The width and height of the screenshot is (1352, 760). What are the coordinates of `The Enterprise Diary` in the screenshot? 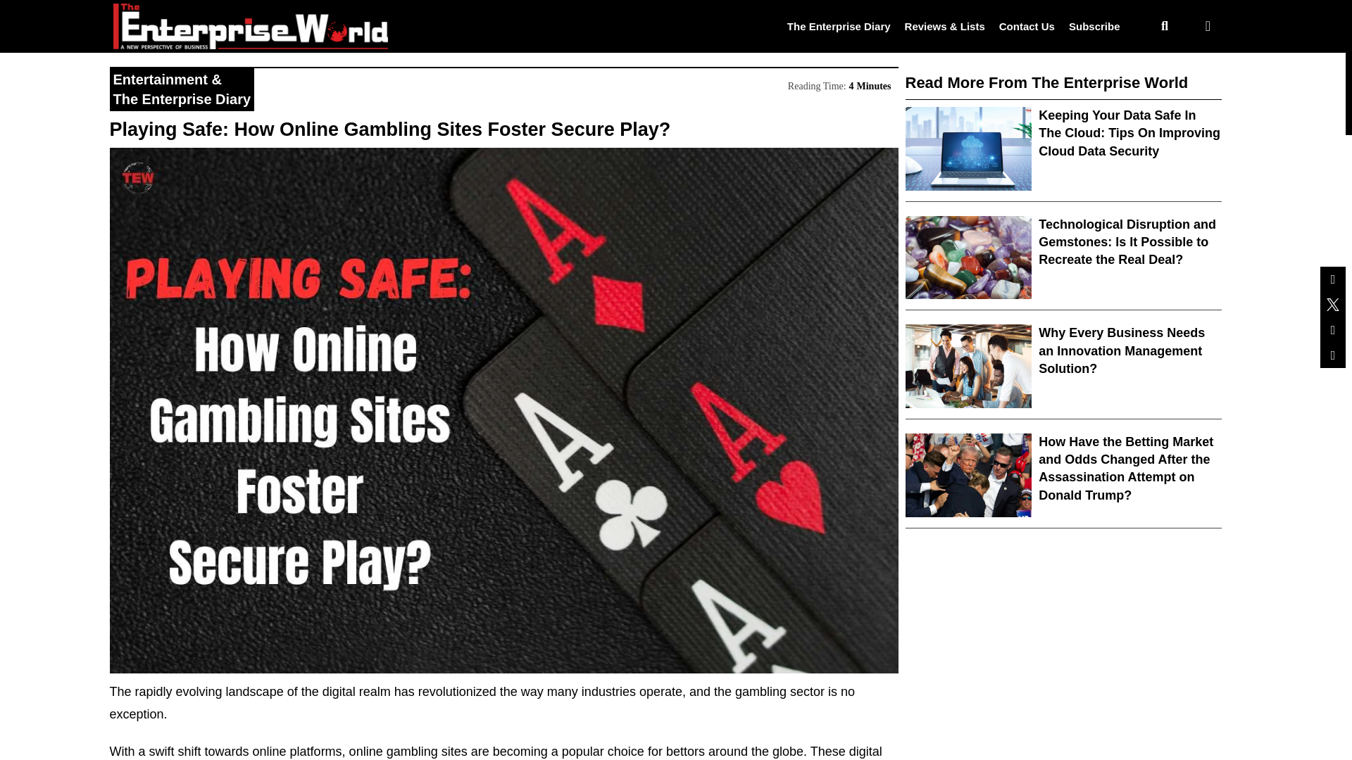 It's located at (181, 99).